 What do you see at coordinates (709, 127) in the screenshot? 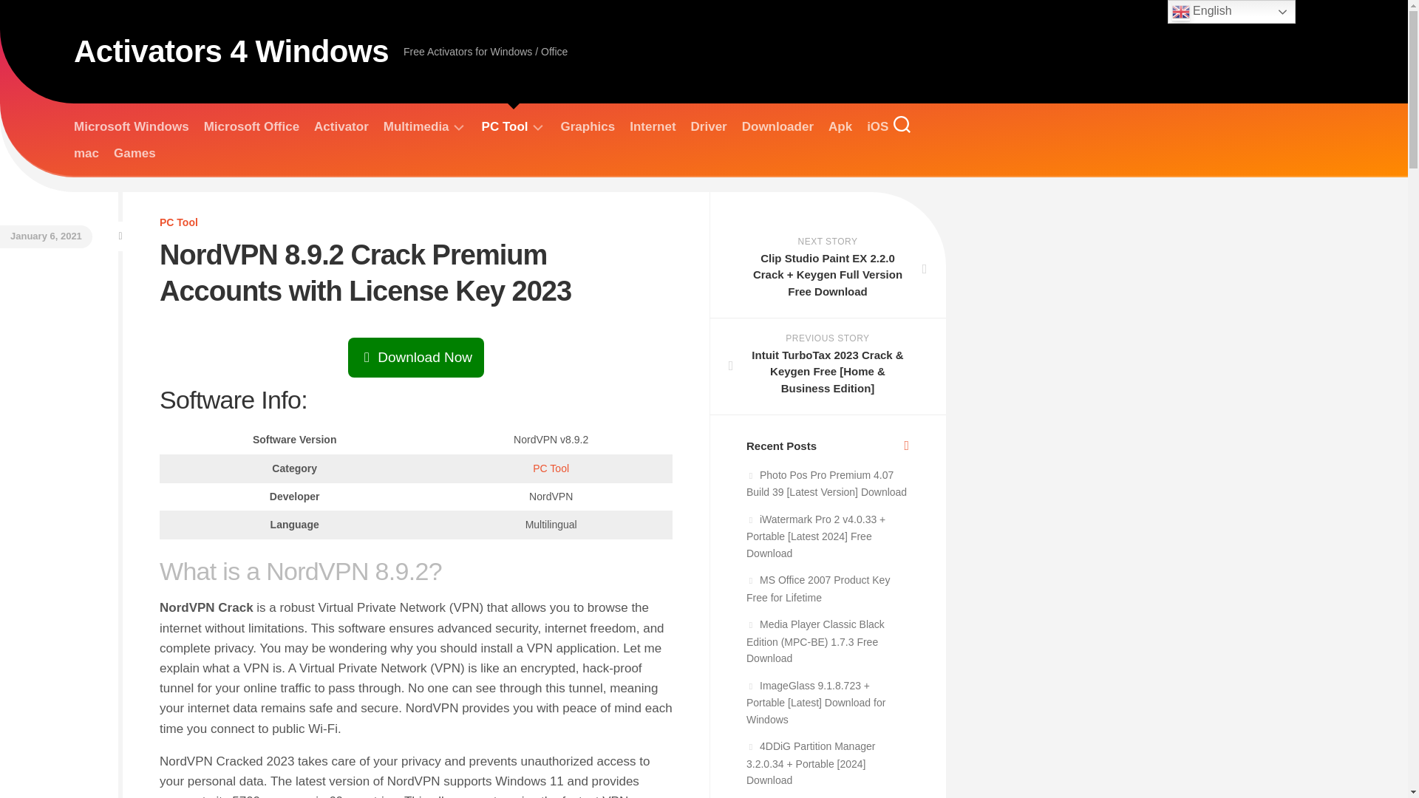
I see `Driver` at bounding box center [709, 127].